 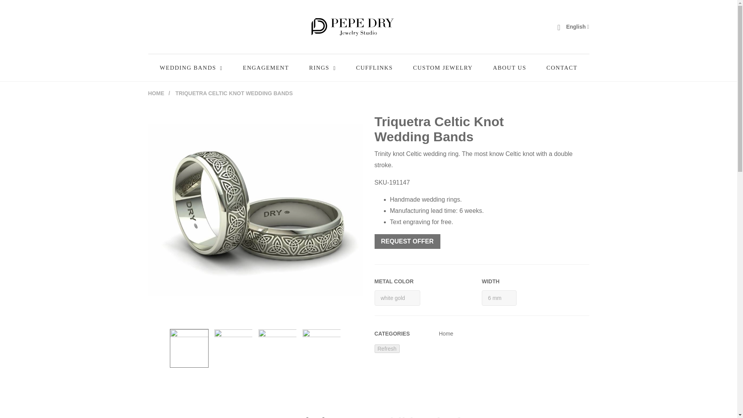 I want to click on CUSTOM JEWELRY, so click(x=443, y=67).